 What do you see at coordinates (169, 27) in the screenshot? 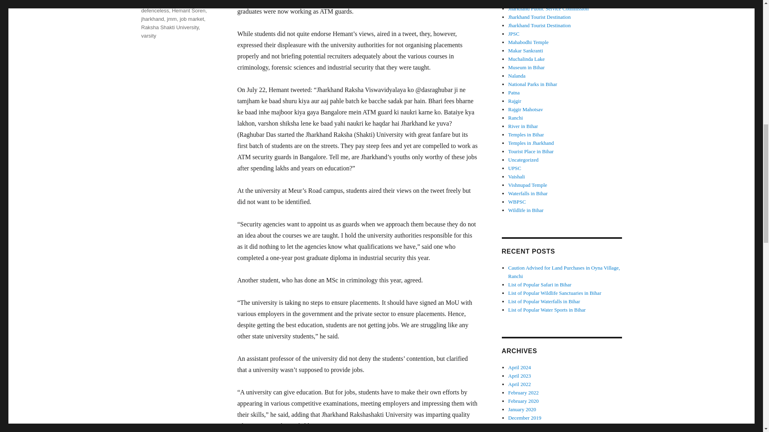
I see `Raksha Shakti University` at bounding box center [169, 27].